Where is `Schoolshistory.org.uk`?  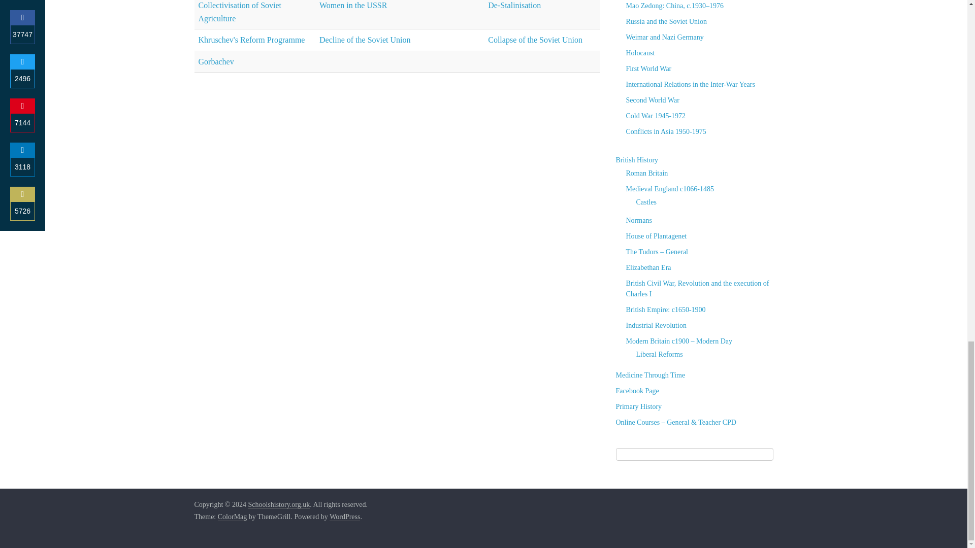
Schoolshistory.org.uk is located at coordinates (278, 505).